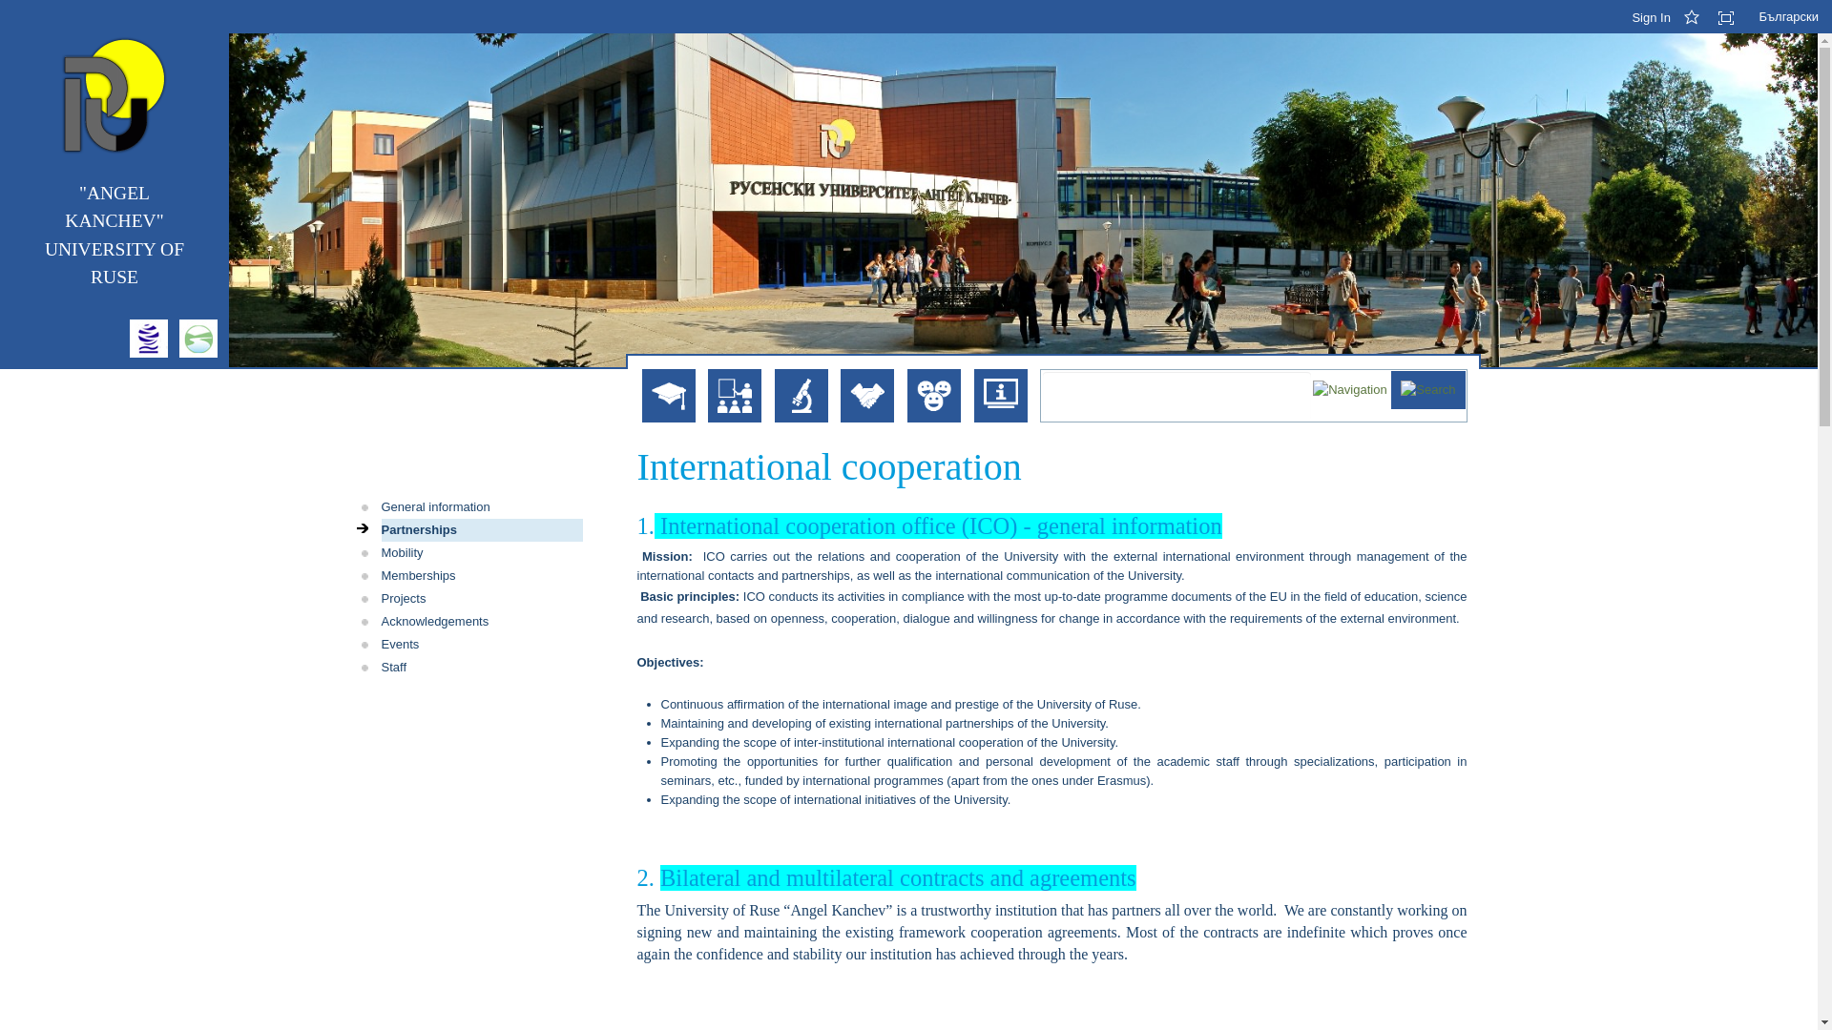  I want to click on "ANGEL KANCHEV" UNIVERSITY OF RUSE, so click(114, 235).